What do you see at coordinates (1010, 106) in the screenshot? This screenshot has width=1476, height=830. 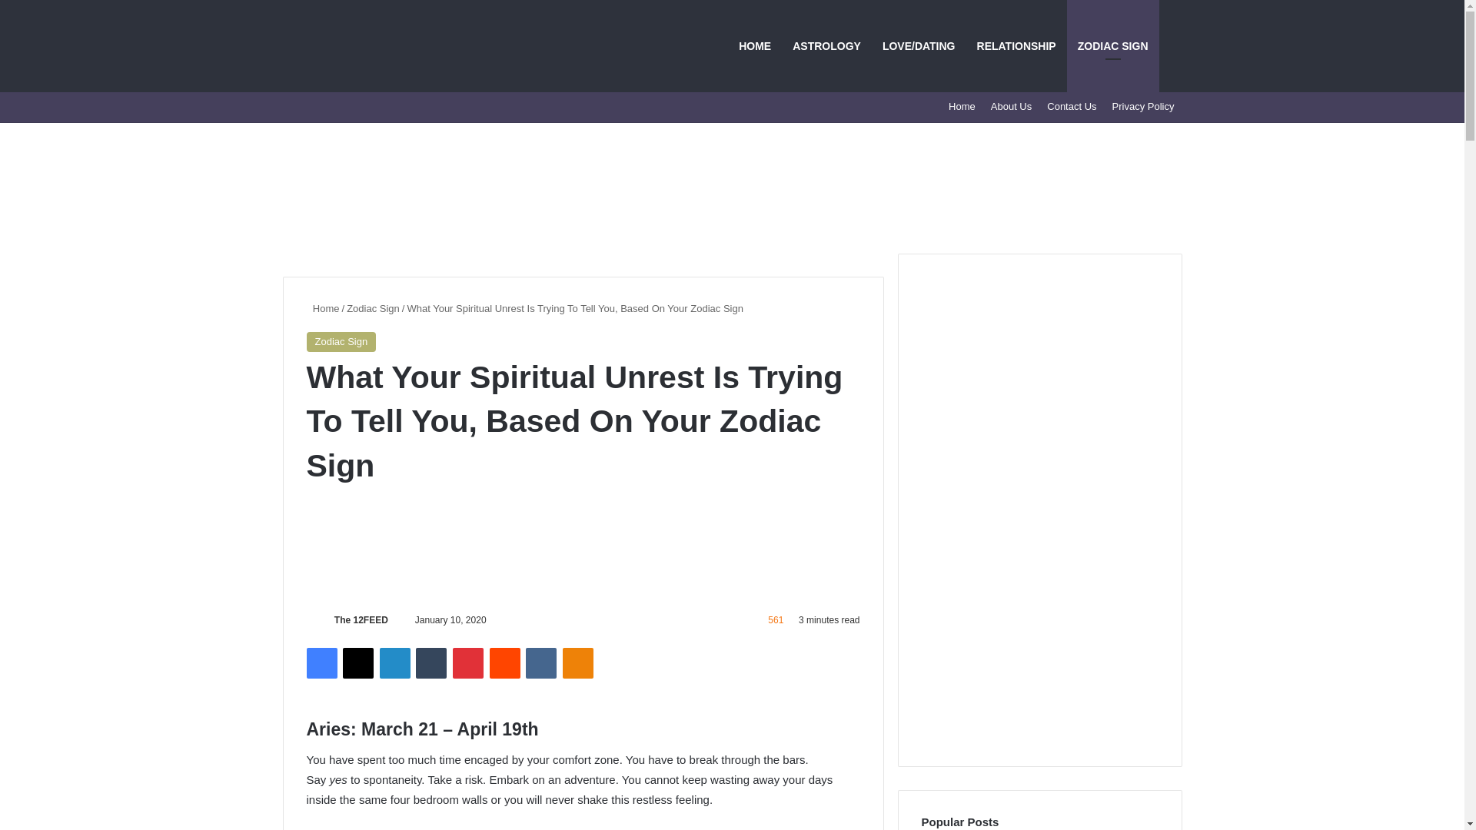 I see `About Us` at bounding box center [1010, 106].